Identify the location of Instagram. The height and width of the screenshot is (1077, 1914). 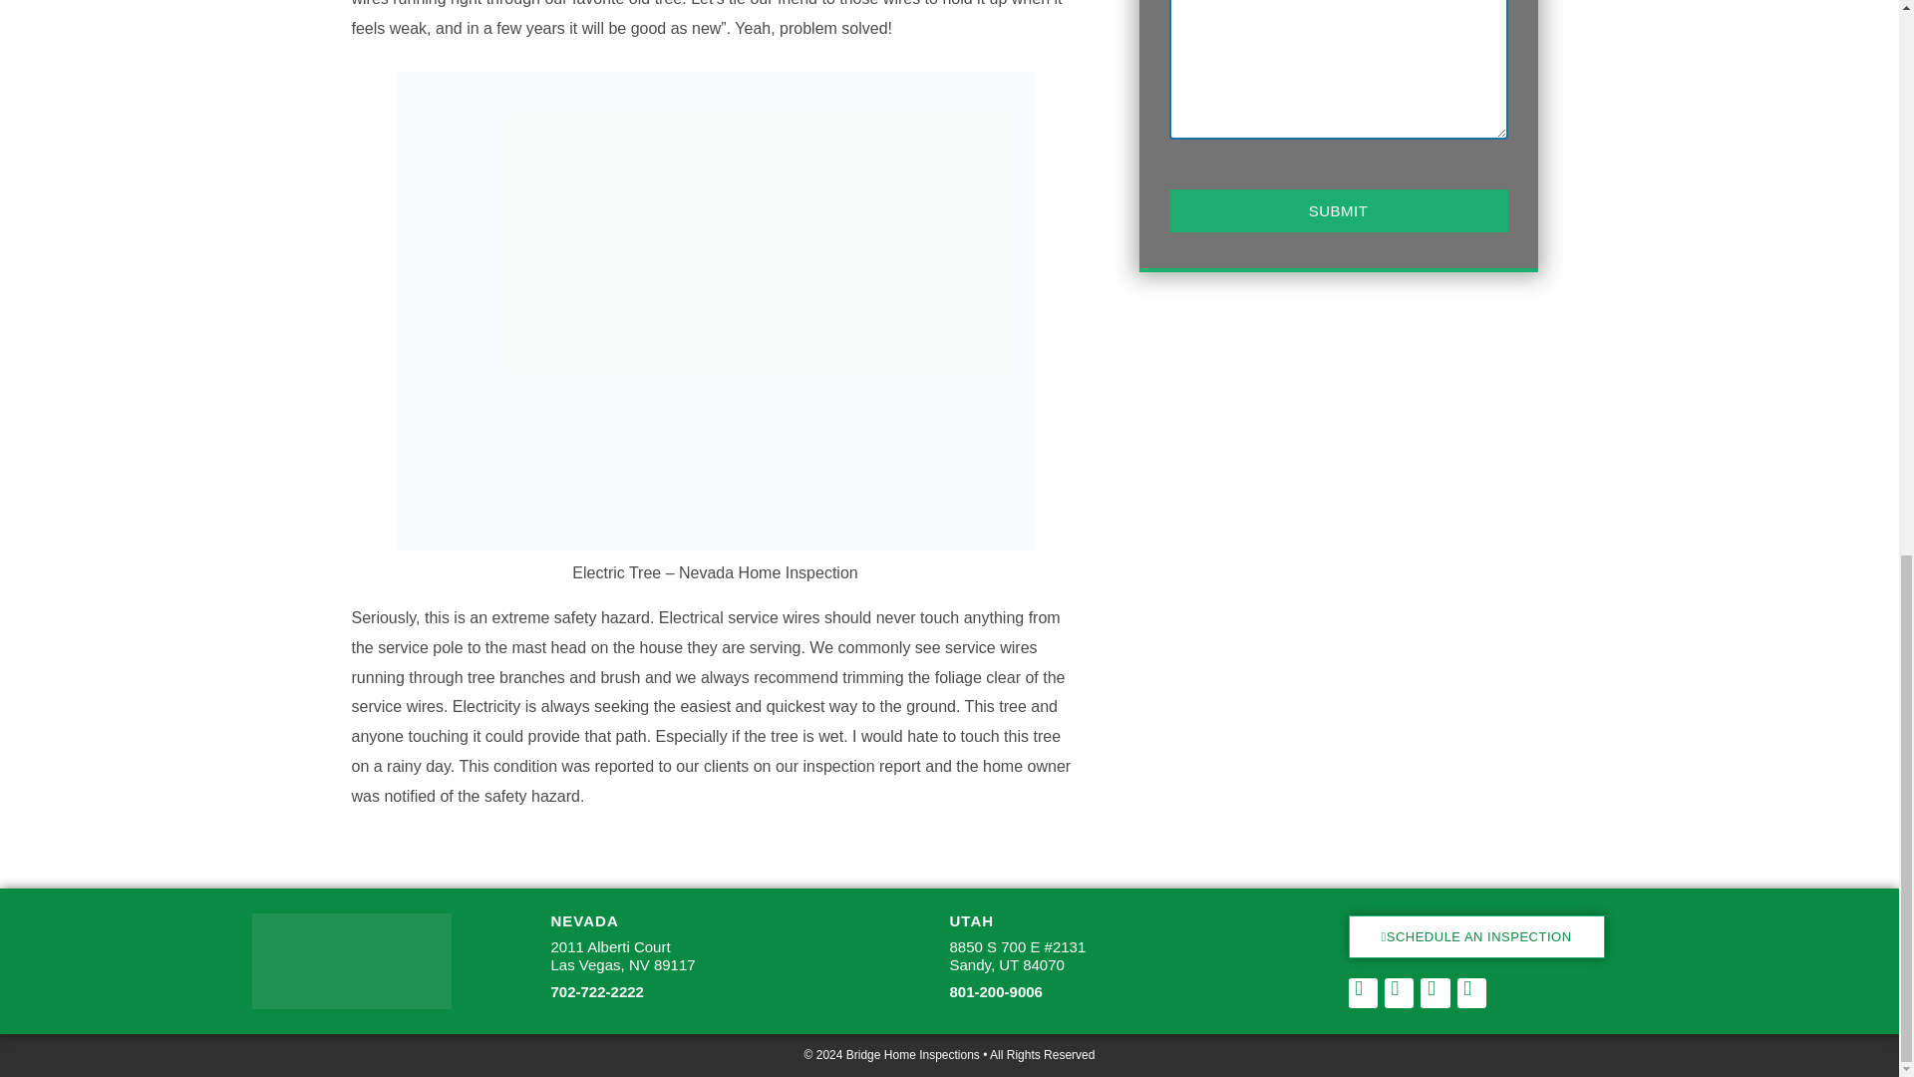
(1338, 211).